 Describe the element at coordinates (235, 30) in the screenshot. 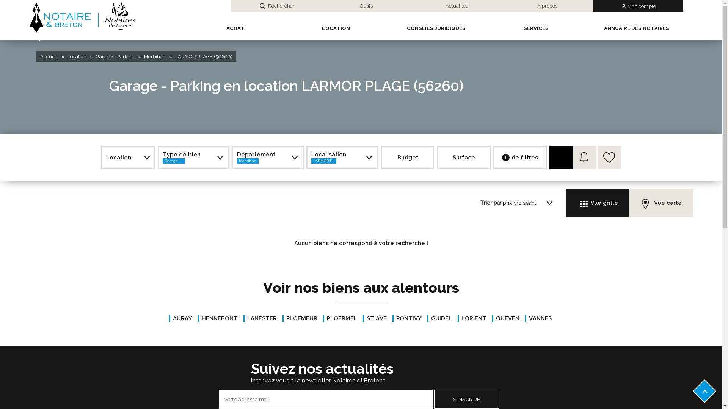

I see `ACHAT` at that location.